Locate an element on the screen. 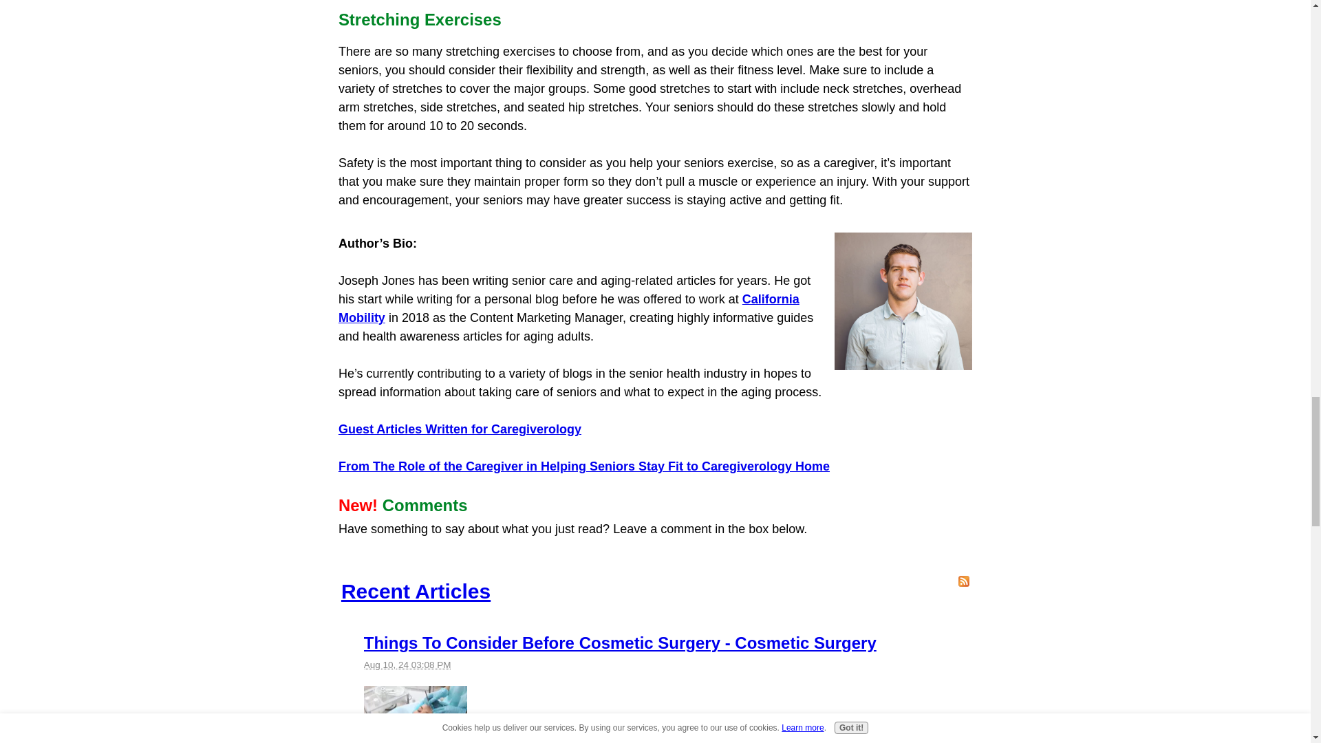 The height and width of the screenshot is (743, 1321). California Mobility is located at coordinates (568, 308).